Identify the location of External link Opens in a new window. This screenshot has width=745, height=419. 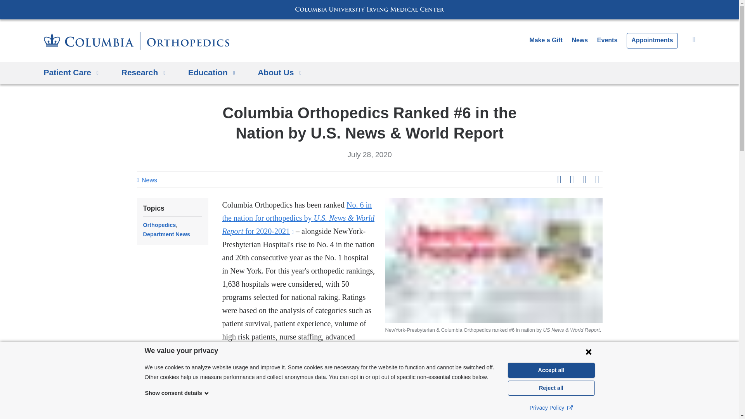
(570, 407).